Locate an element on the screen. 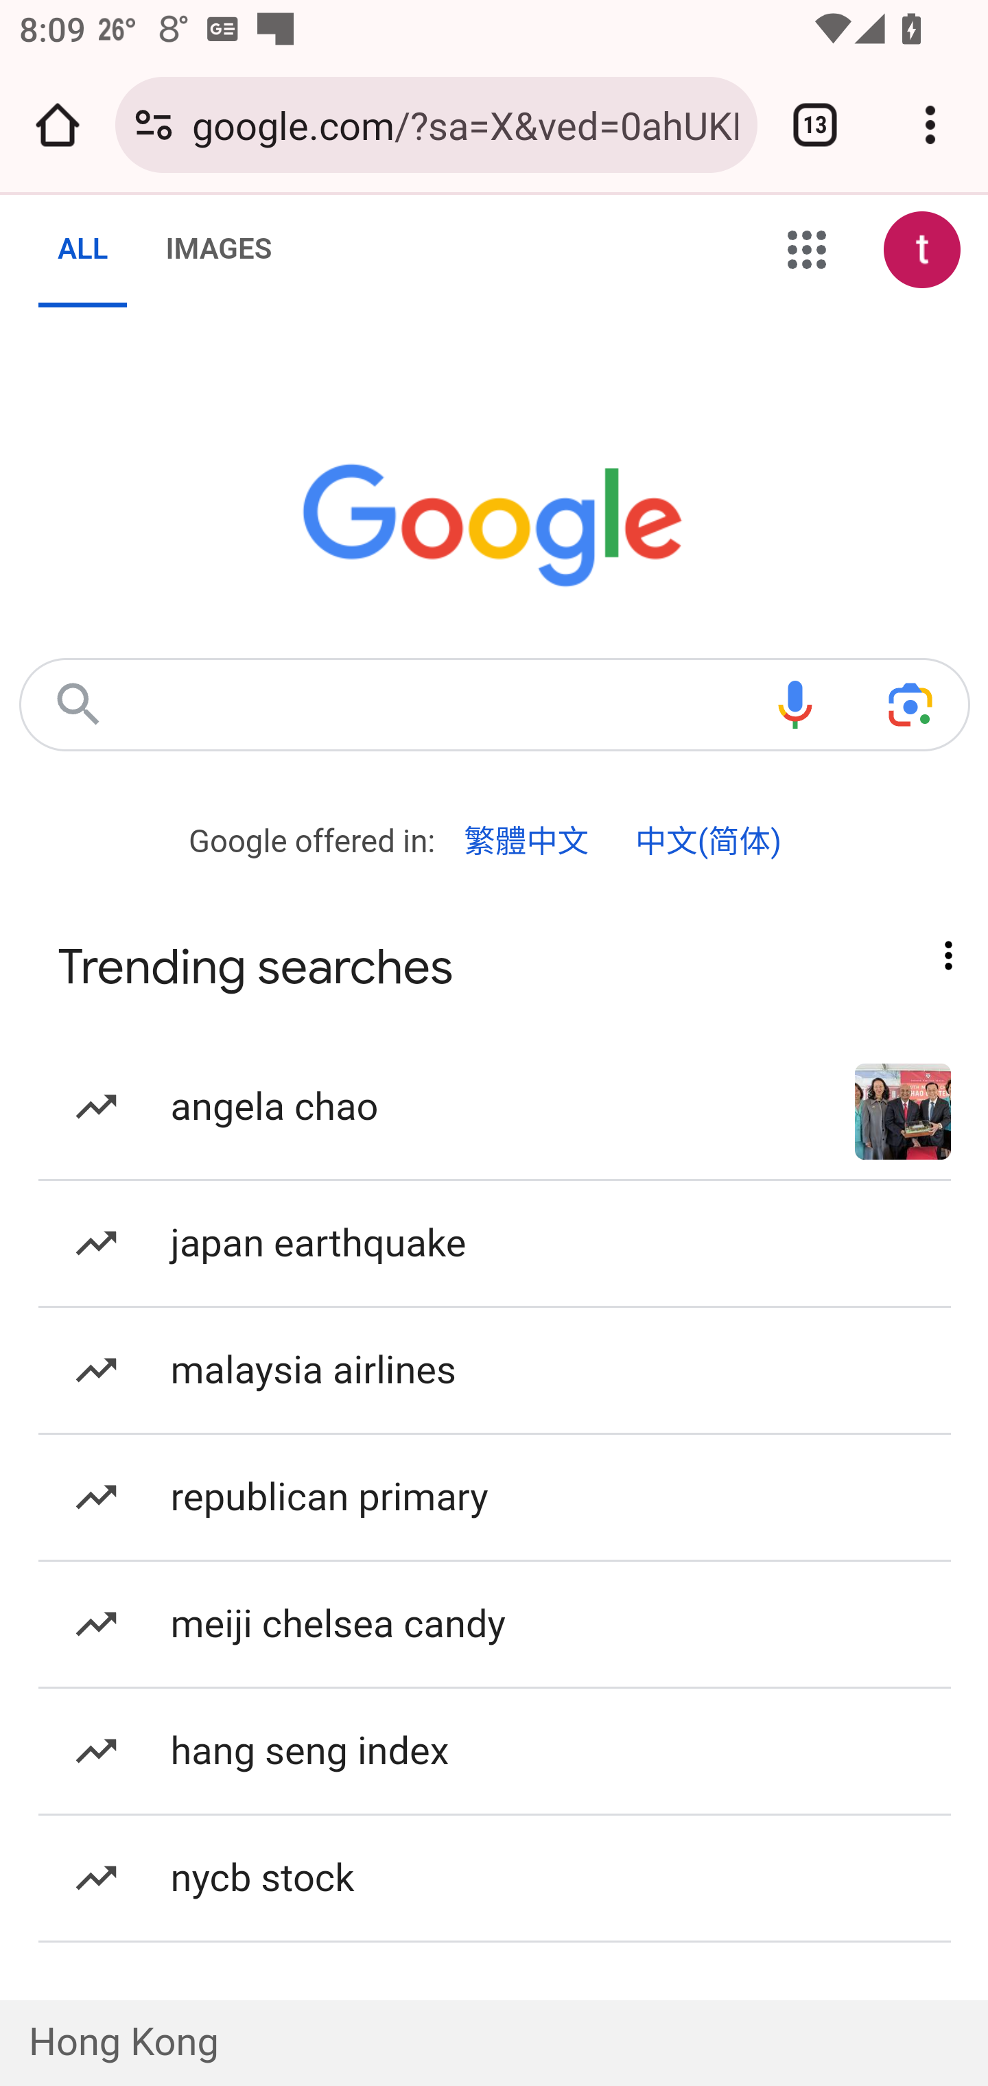 This screenshot has width=988, height=2086. hang seng index is located at coordinates (495, 1750).